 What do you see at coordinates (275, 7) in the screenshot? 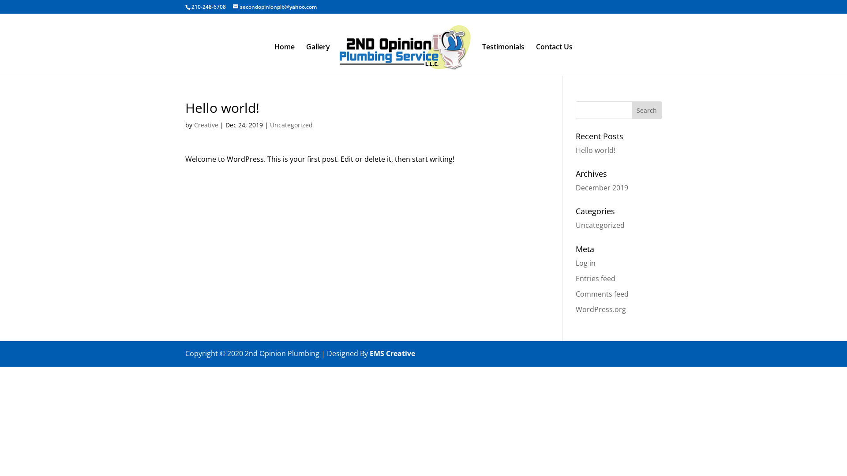
I see `secondopinionplb@yahoo.com` at bounding box center [275, 7].